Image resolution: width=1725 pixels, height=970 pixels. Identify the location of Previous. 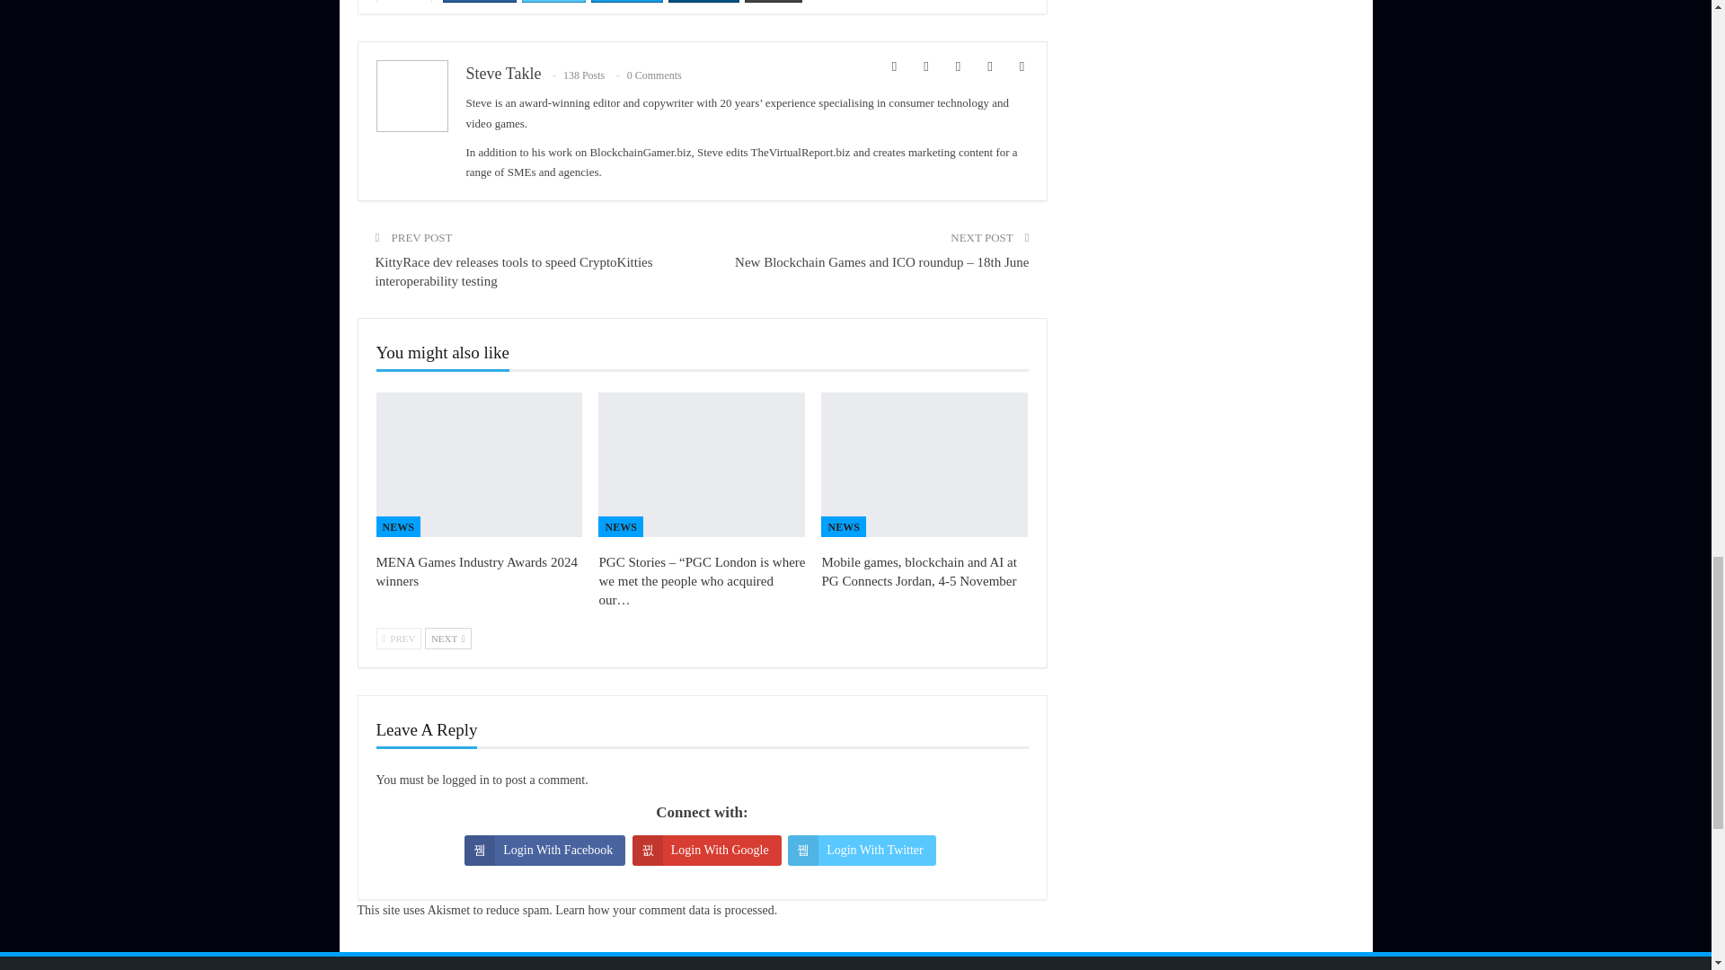
(398, 638).